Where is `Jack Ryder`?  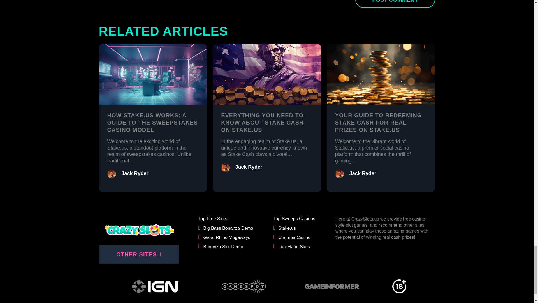
Jack Ryder is located at coordinates (249, 167).